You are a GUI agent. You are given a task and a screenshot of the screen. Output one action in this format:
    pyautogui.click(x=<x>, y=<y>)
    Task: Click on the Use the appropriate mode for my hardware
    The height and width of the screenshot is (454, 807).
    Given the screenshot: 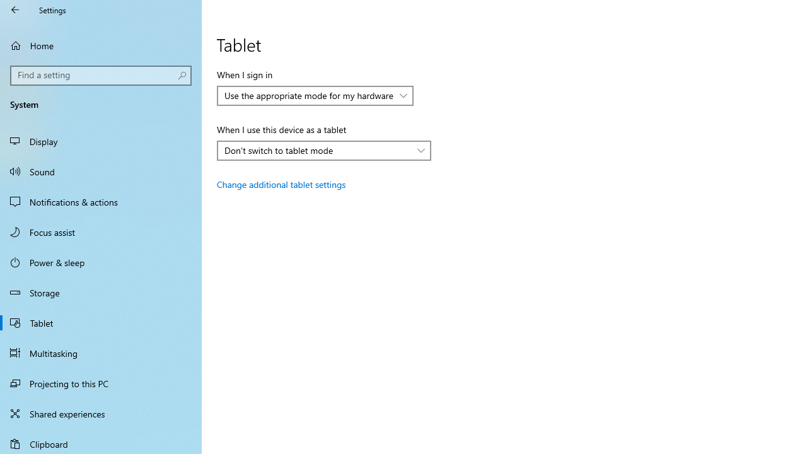 What is the action you would take?
    pyautogui.click(x=309, y=95)
    